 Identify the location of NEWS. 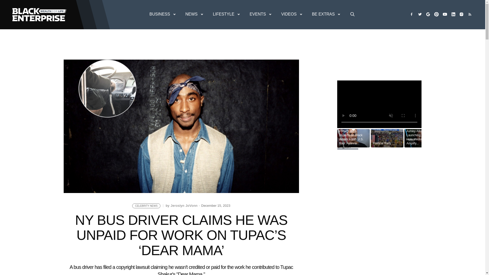
(194, 14).